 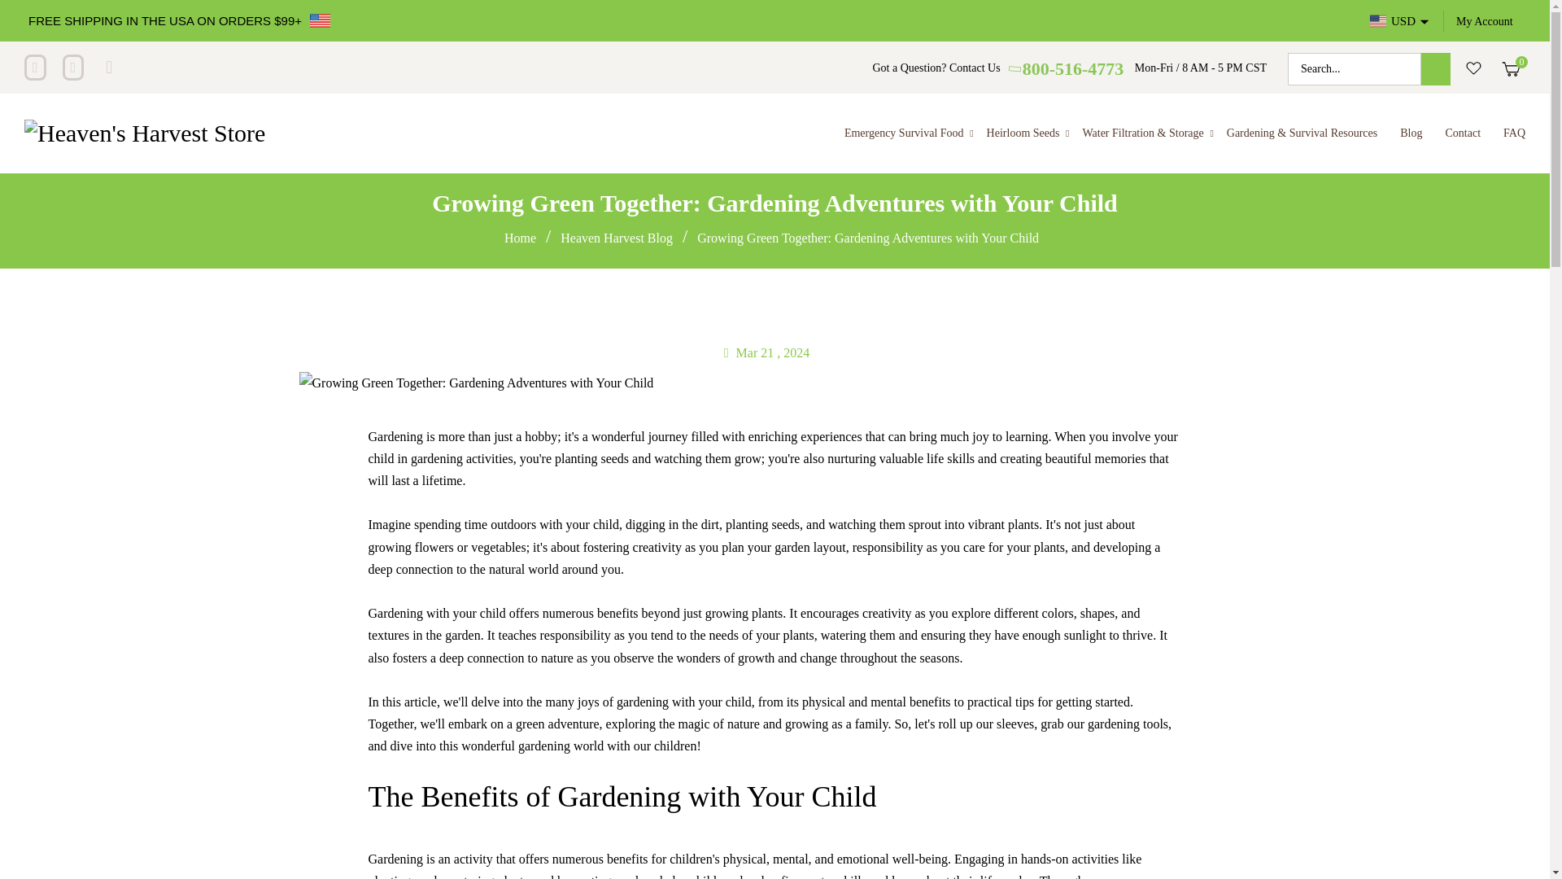 I want to click on Wishlist, so click(x=1474, y=68).